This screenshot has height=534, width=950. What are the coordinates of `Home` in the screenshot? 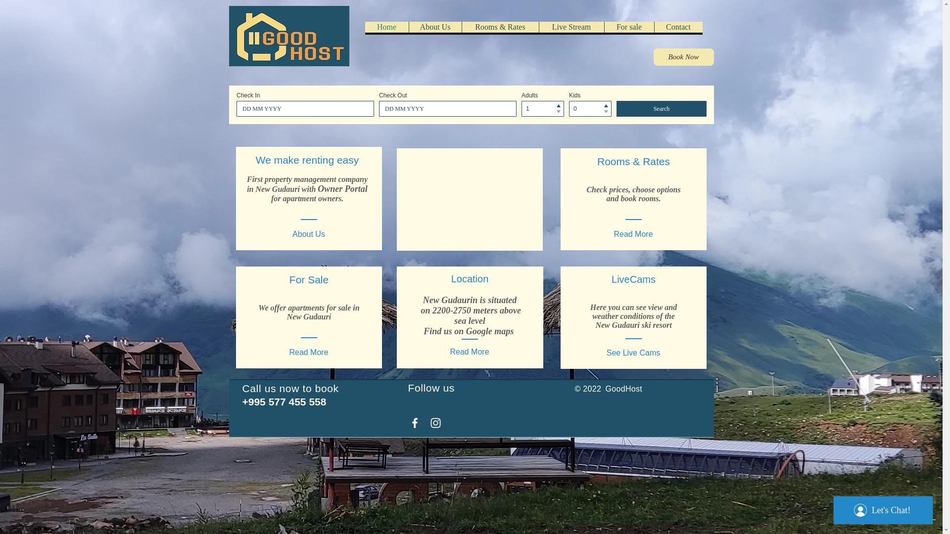 It's located at (386, 27).